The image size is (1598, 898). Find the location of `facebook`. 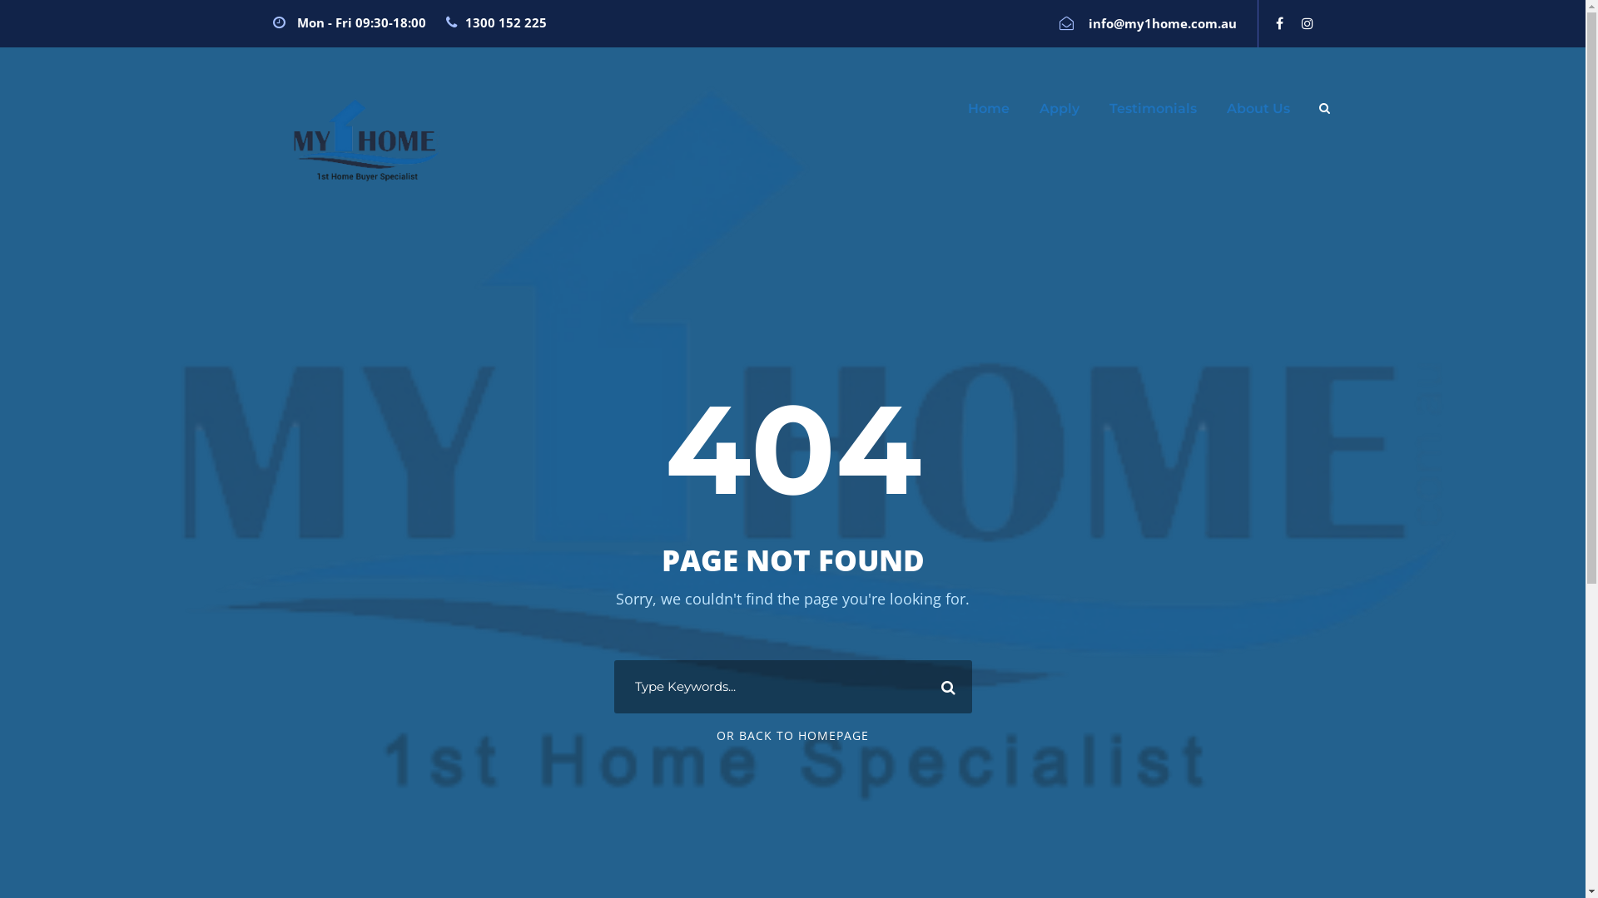

facebook is located at coordinates (1278, 23).